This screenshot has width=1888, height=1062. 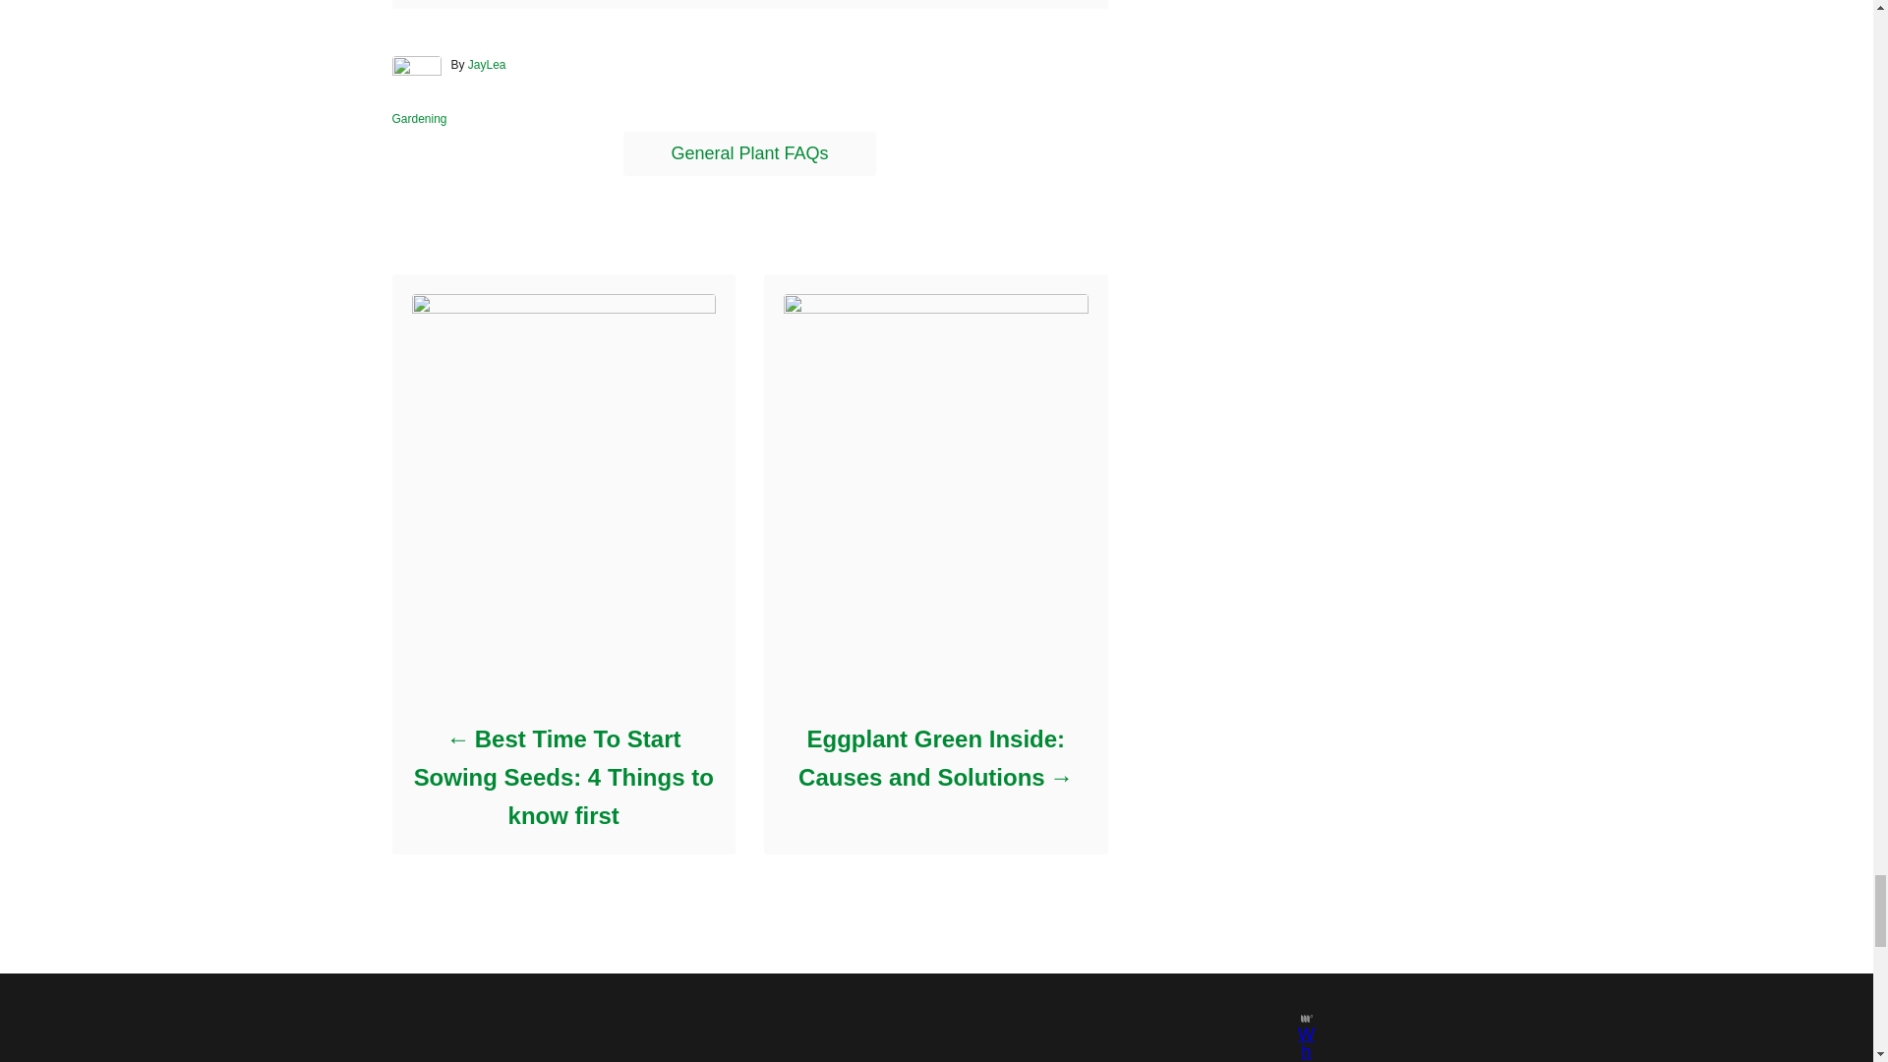 I want to click on JayLea, so click(x=487, y=65).